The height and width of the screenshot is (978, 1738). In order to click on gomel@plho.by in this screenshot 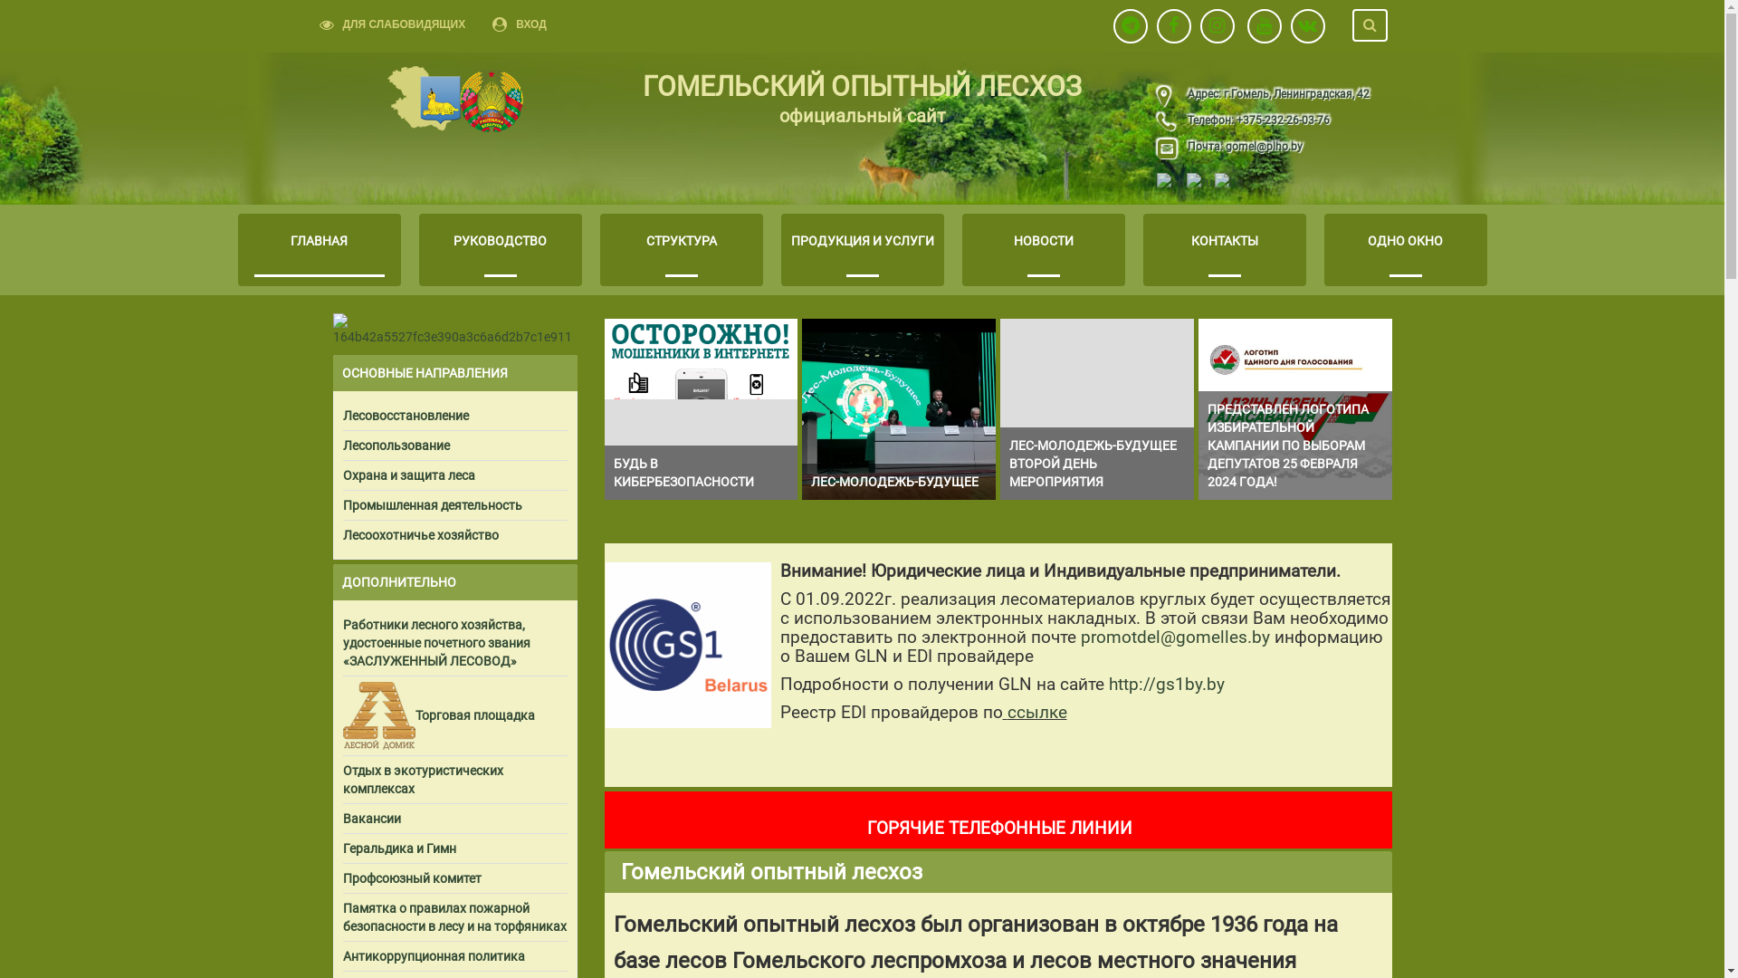, I will do `click(1264, 147)`.